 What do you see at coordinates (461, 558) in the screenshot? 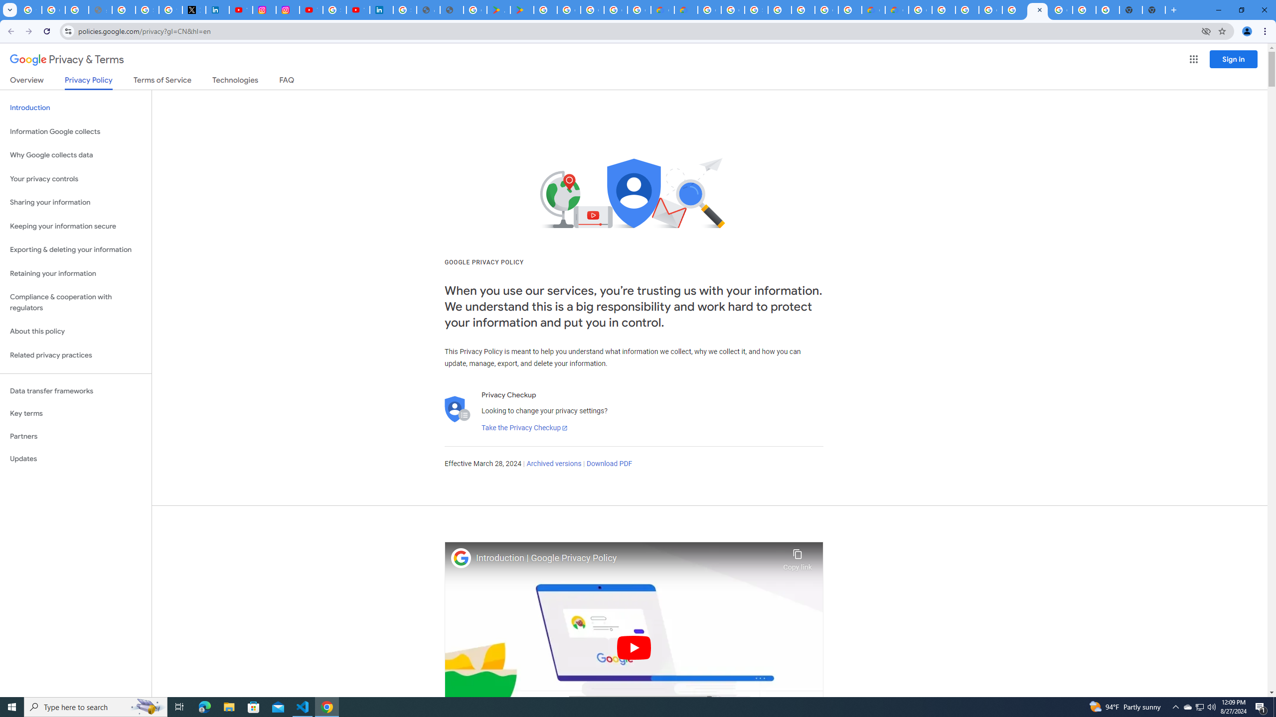
I see `Photo image of Google` at bounding box center [461, 558].